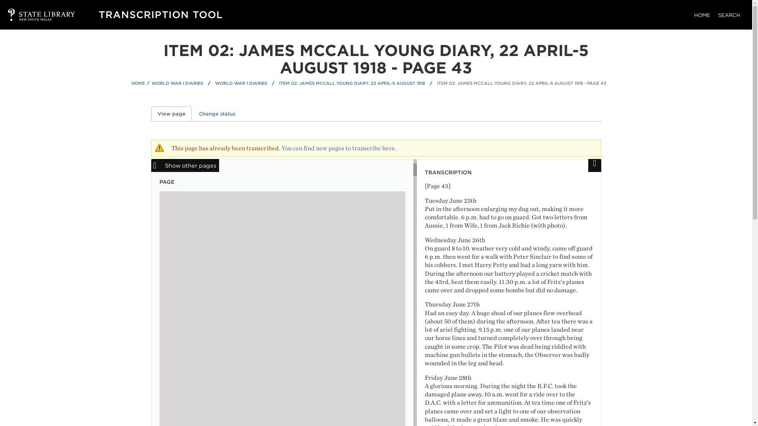  I want to click on WORLD WAR 1 DIARIES, so click(241, 84).